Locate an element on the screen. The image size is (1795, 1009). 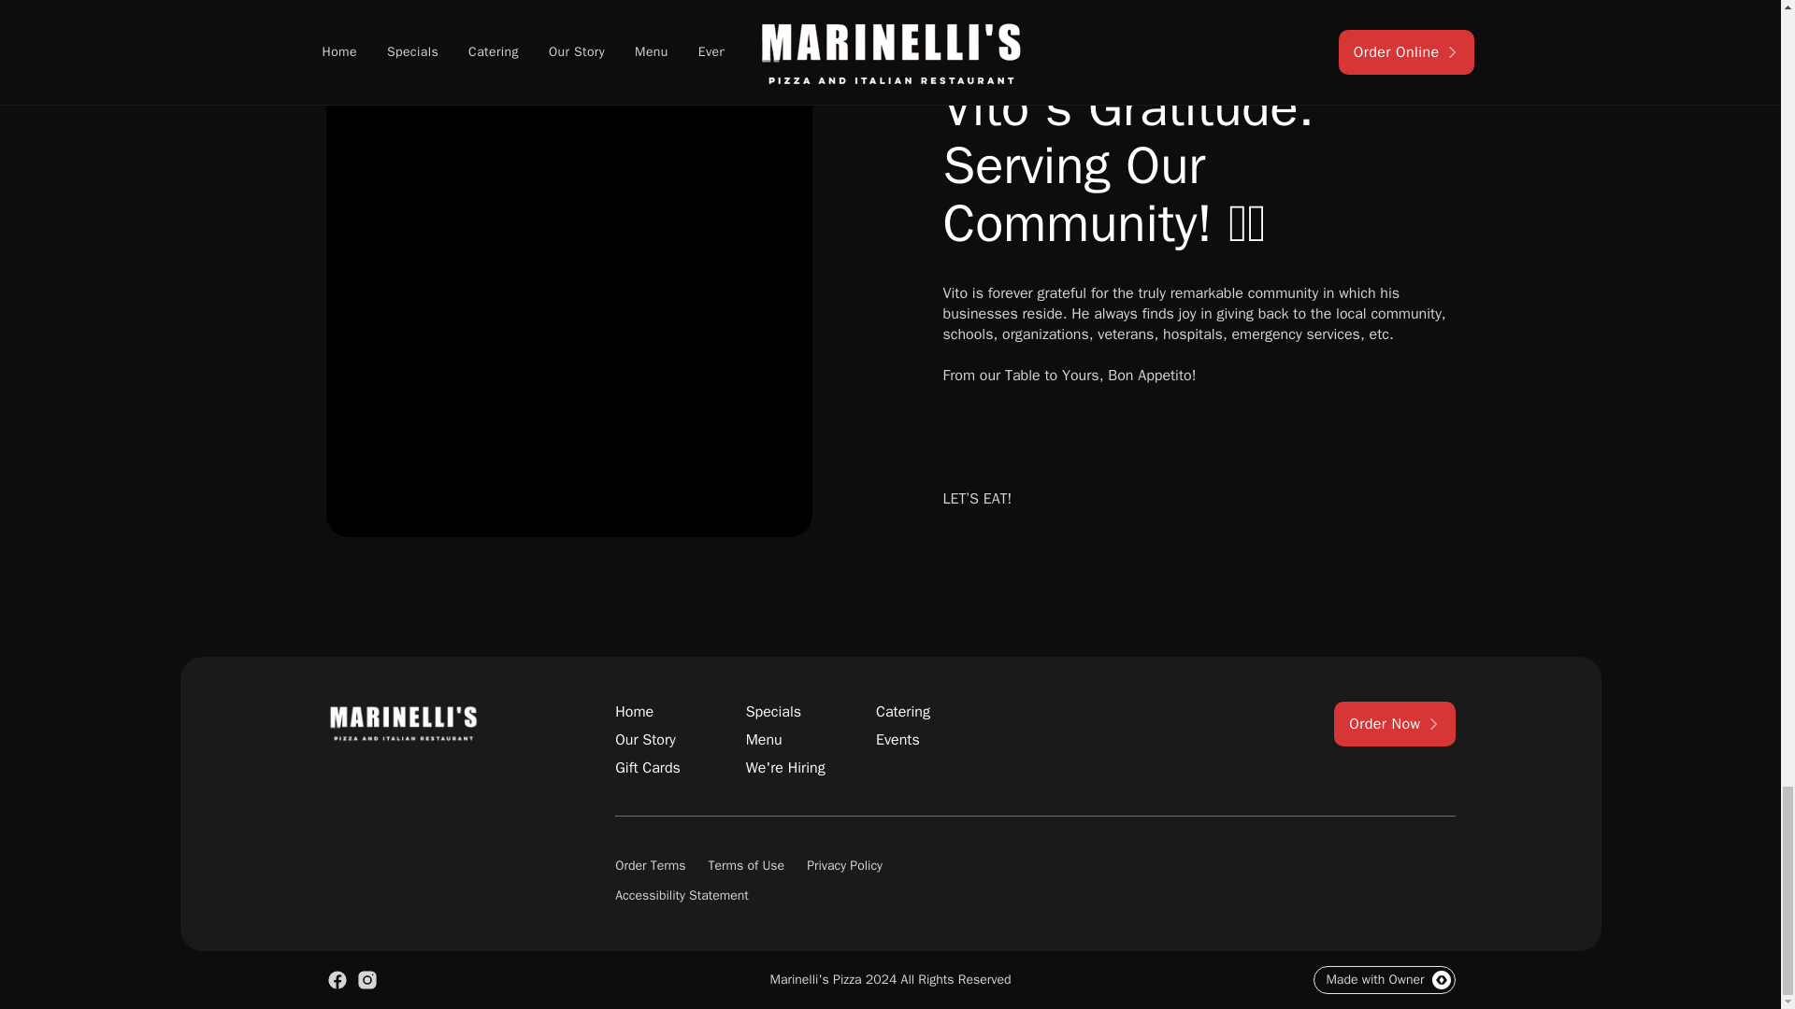
Our Story is located at coordinates (673, 740).